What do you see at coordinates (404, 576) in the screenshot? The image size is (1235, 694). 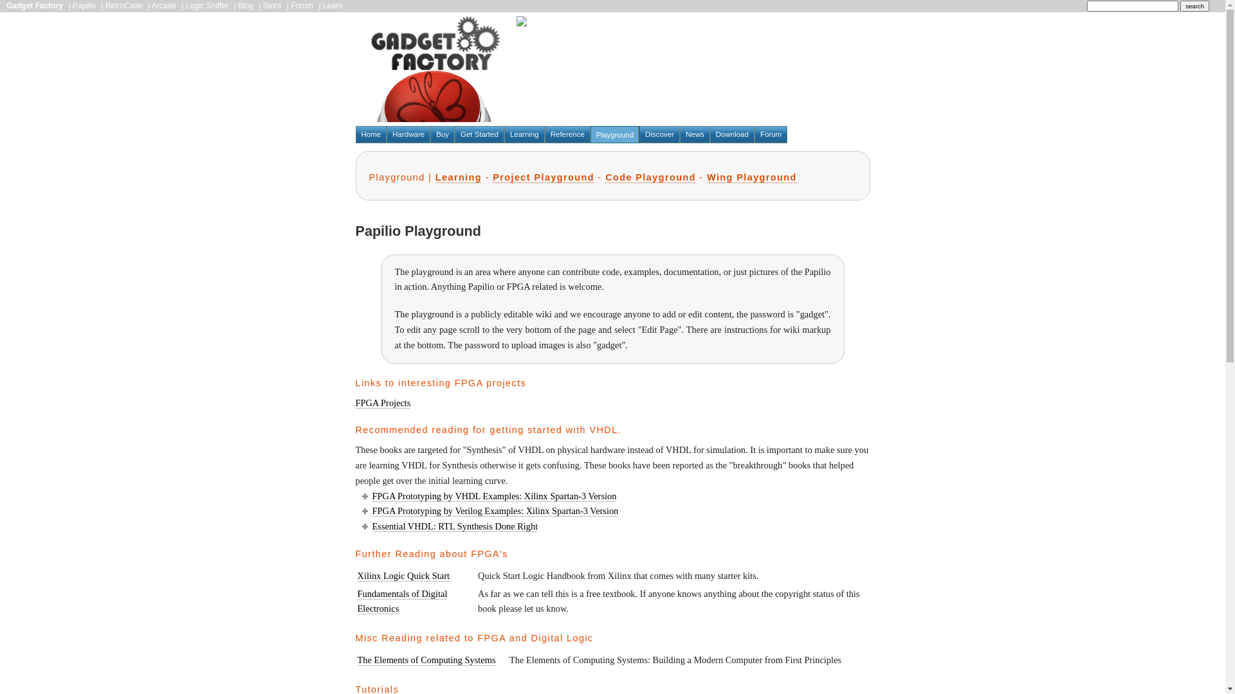 I see `Xilinx Logic Quick Start` at bounding box center [404, 576].